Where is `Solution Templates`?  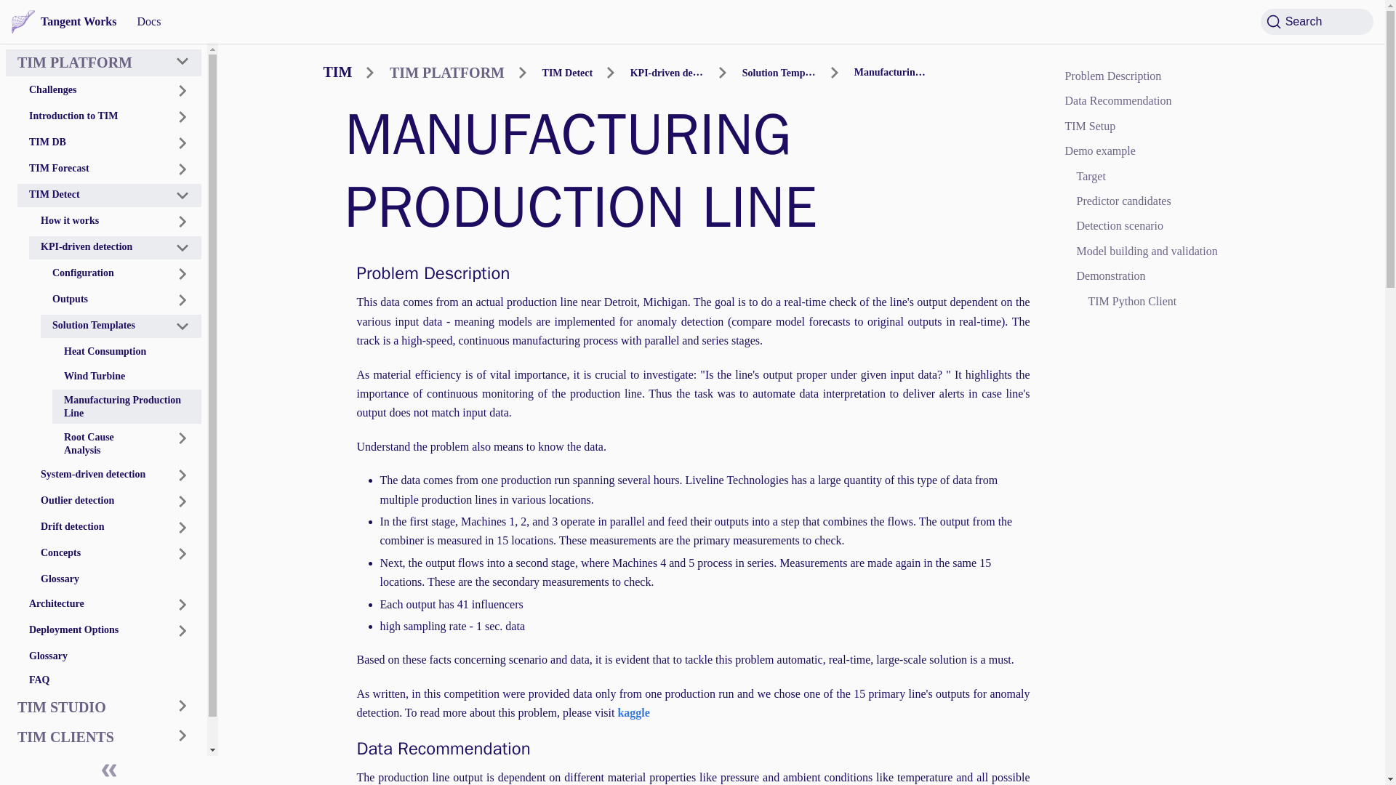 Solution Templates is located at coordinates (102, 326).